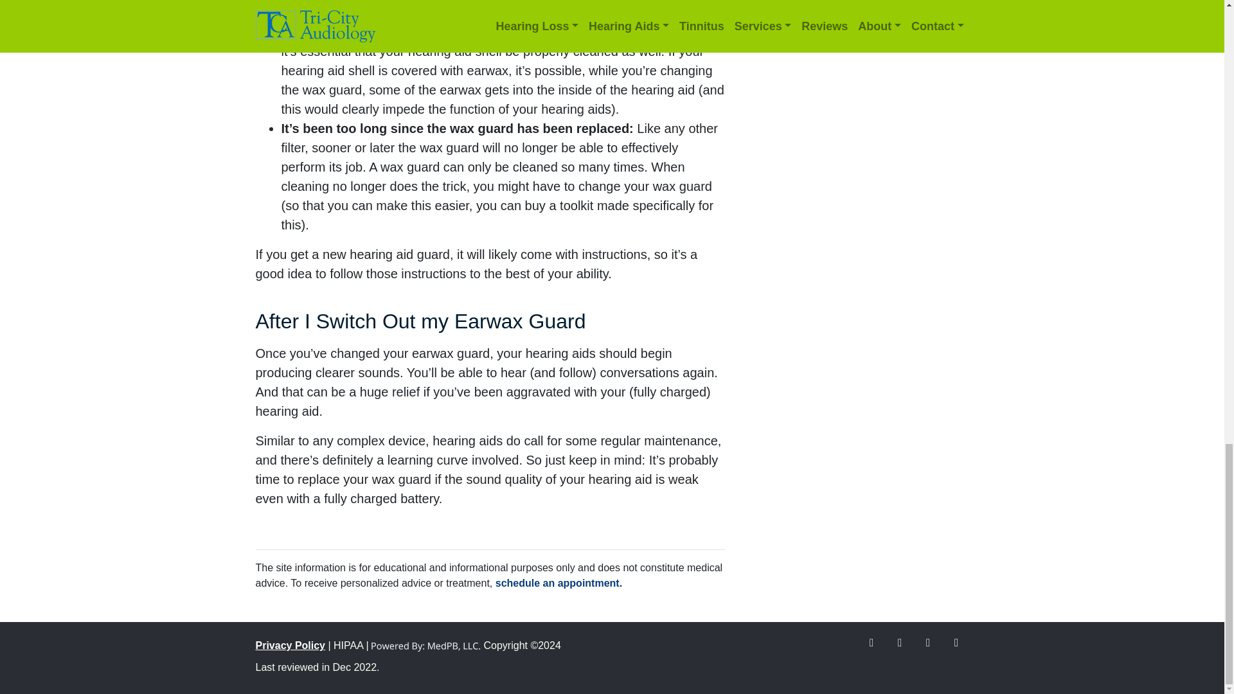 Image resolution: width=1234 pixels, height=694 pixels. I want to click on MedPB: Medical Practice Building, Marketing, Websites, so click(425, 645).